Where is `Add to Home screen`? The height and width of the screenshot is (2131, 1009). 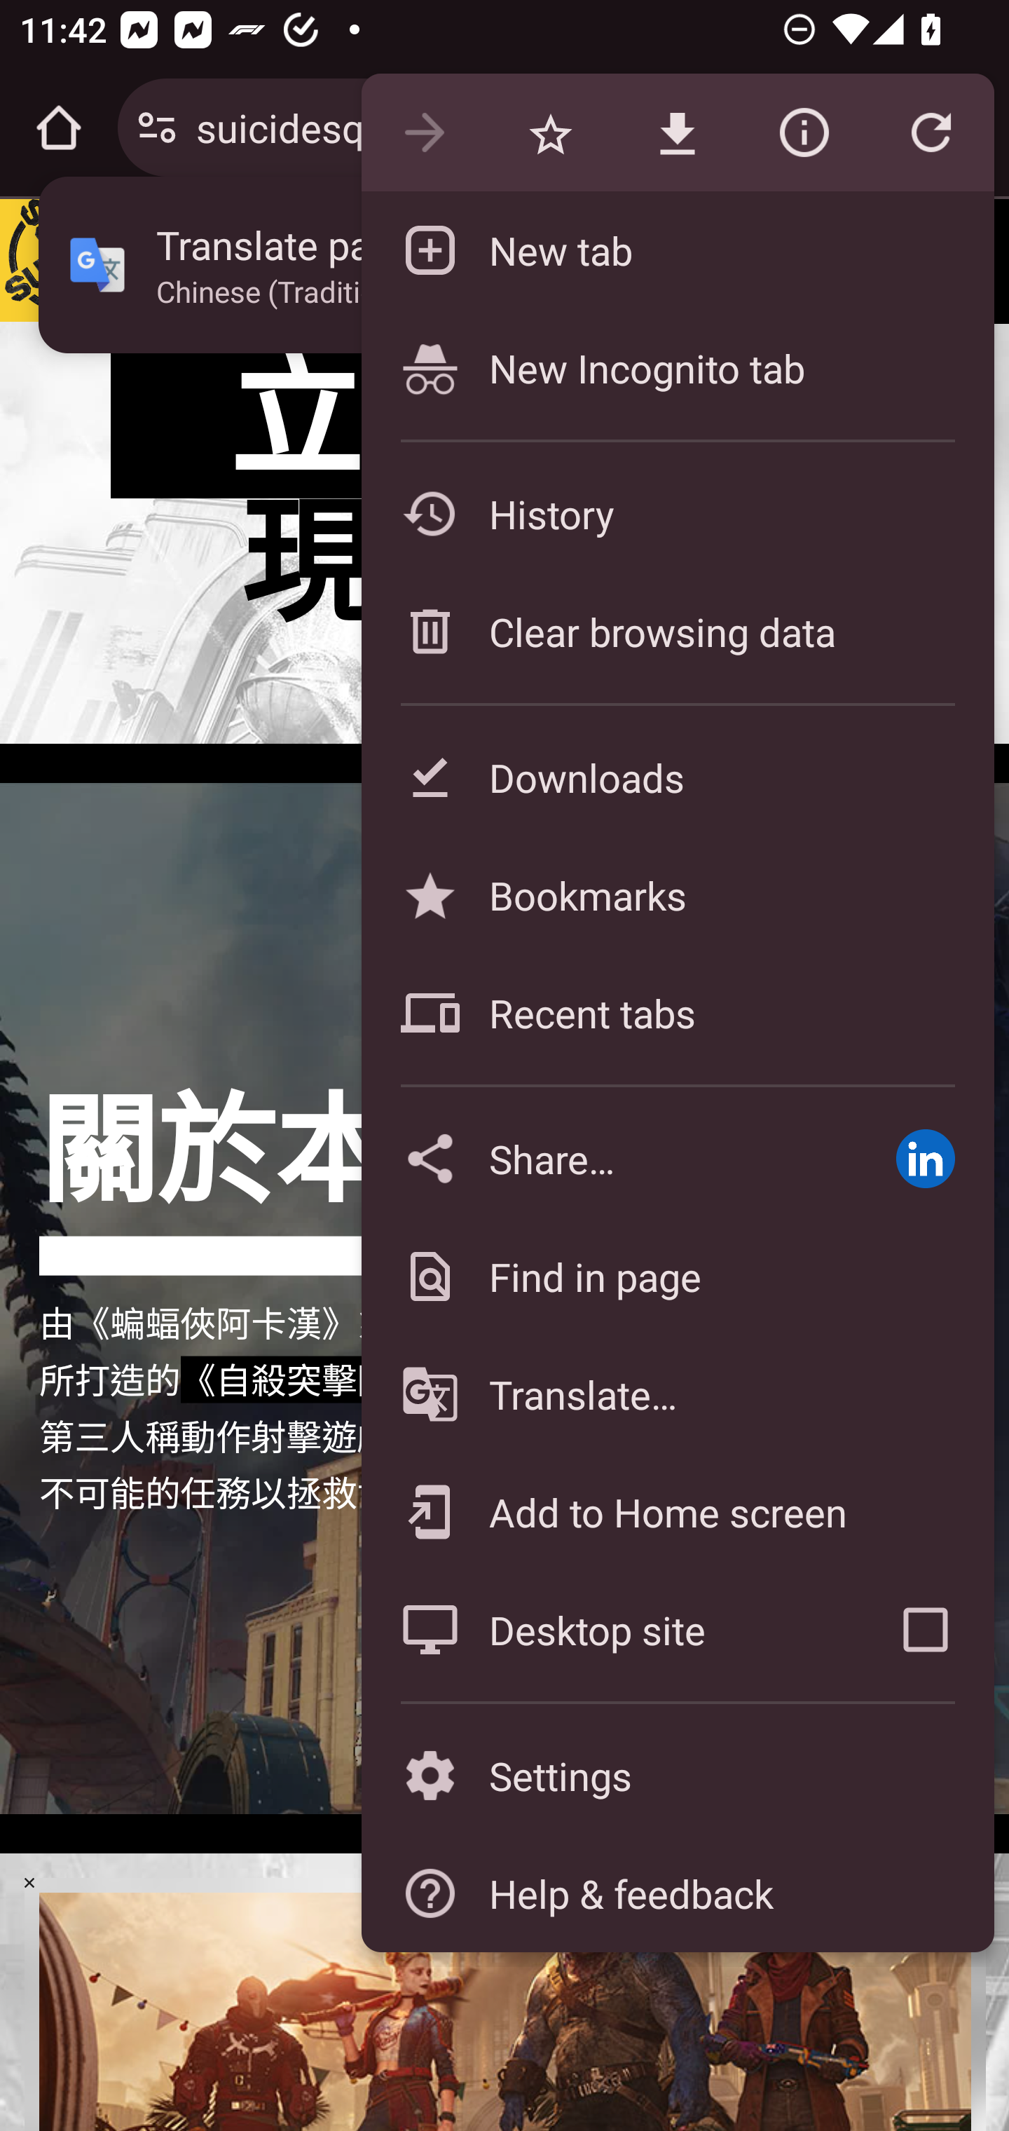 Add to Home screen is located at coordinates (677, 1511).